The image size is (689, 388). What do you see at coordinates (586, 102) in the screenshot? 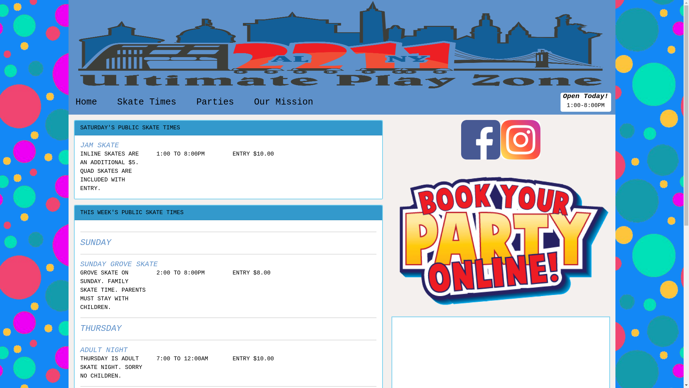
I see `Open Today!
1:00-8:00PM` at bounding box center [586, 102].